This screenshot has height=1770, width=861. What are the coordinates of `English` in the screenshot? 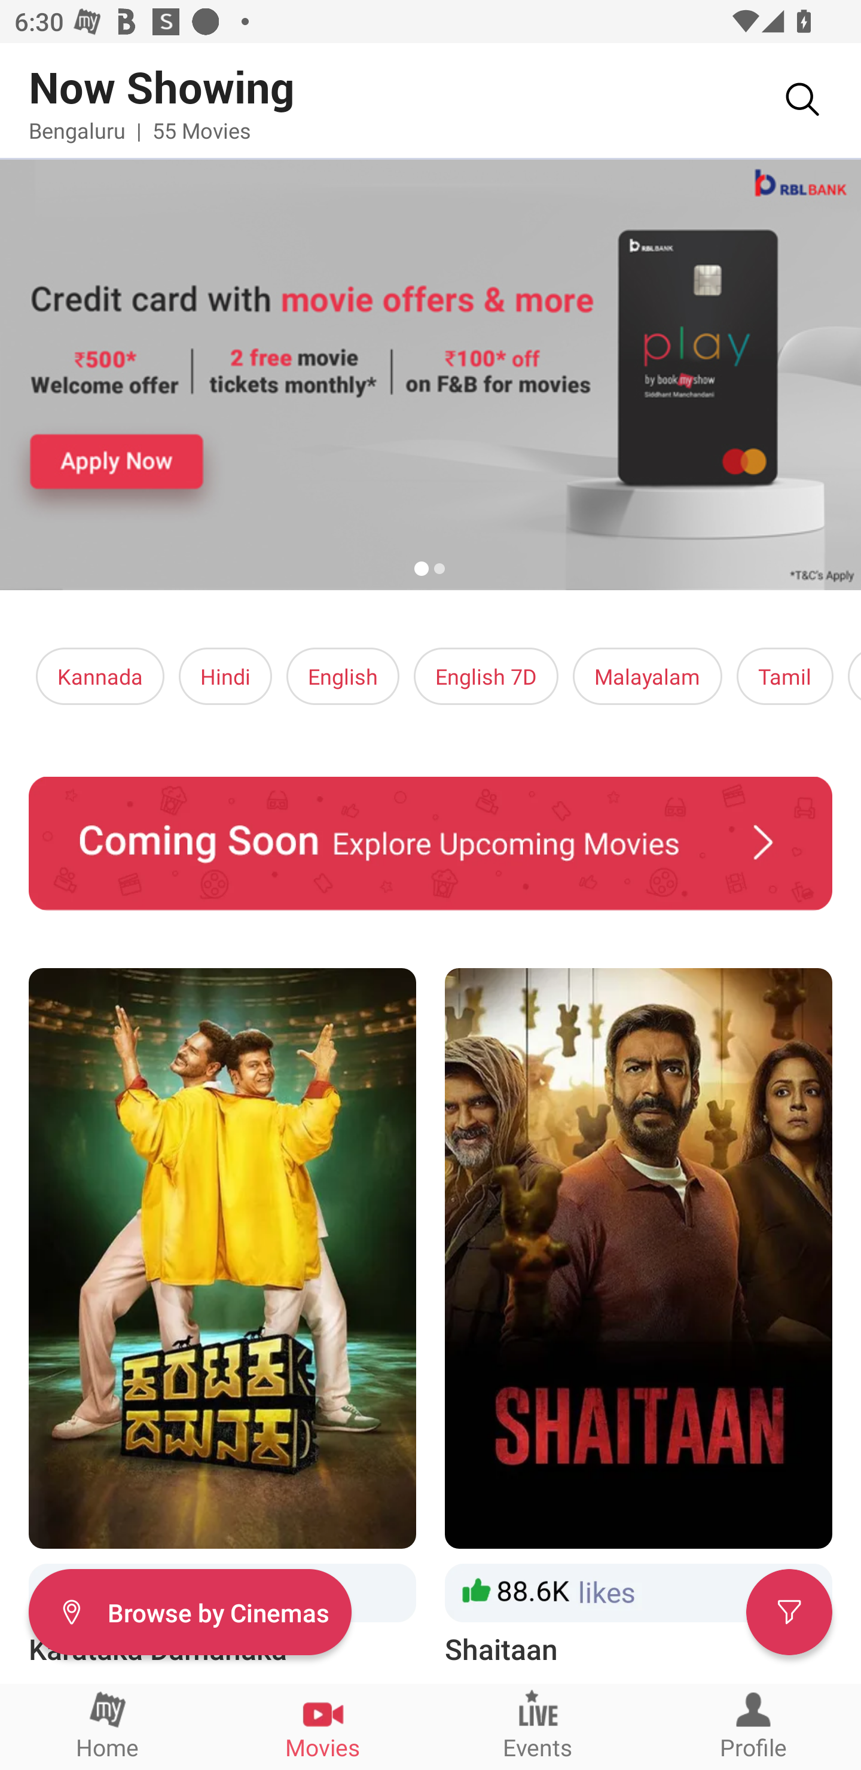 It's located at (343, 676).